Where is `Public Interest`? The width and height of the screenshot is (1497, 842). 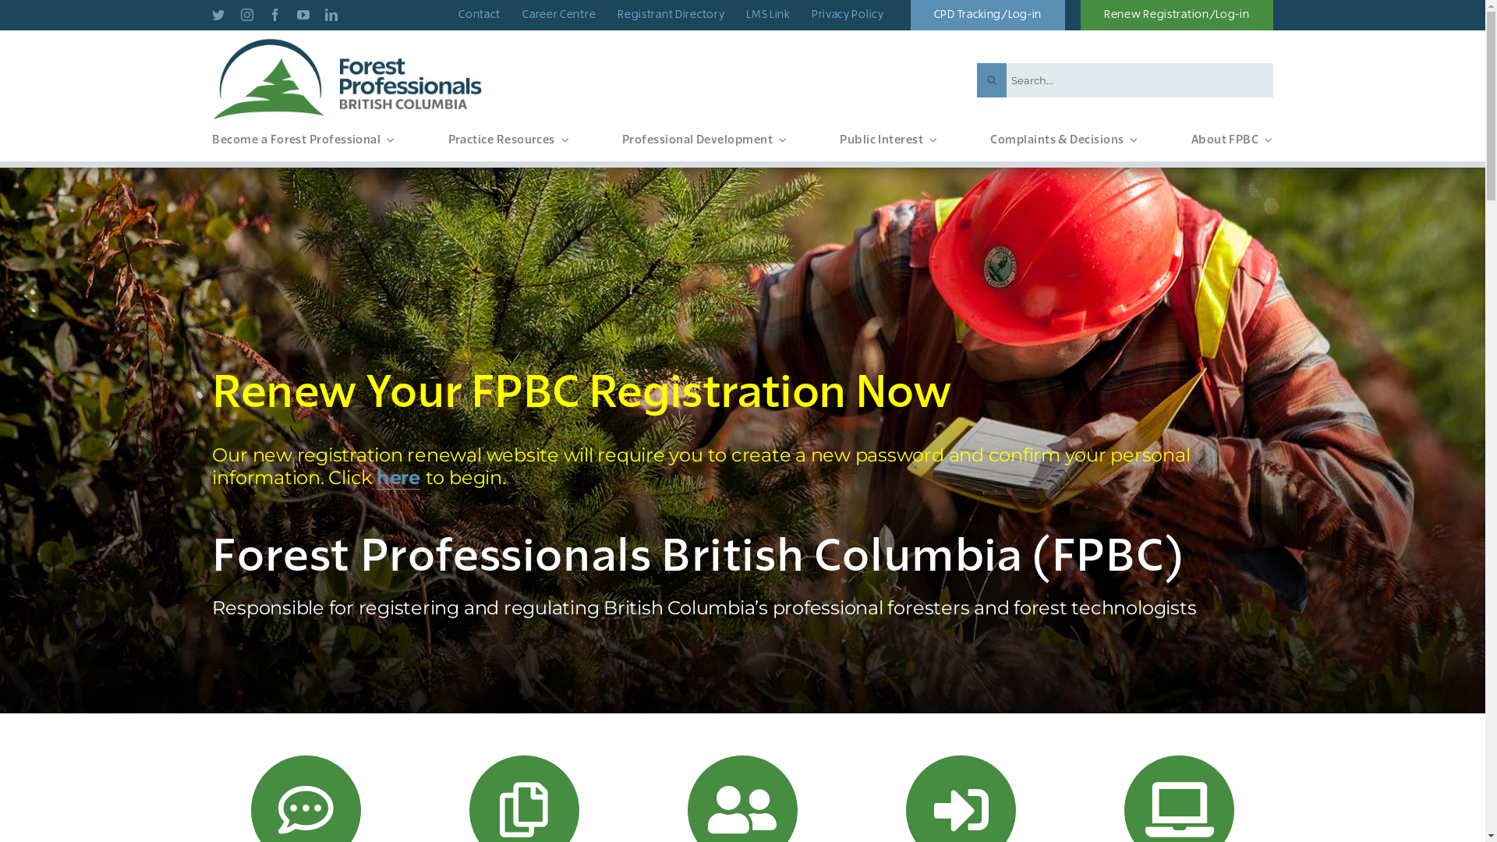 Public Interest is located at coordinates (889, 143).